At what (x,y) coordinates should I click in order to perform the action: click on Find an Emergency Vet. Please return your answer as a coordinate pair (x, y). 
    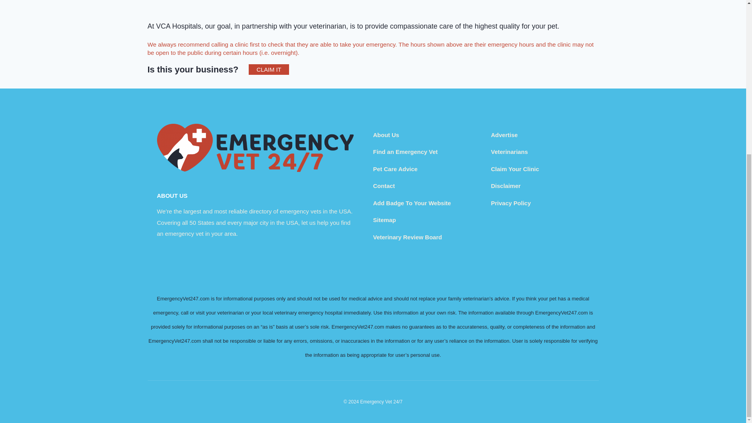
    Looking at the image, I should click on (405, 152).